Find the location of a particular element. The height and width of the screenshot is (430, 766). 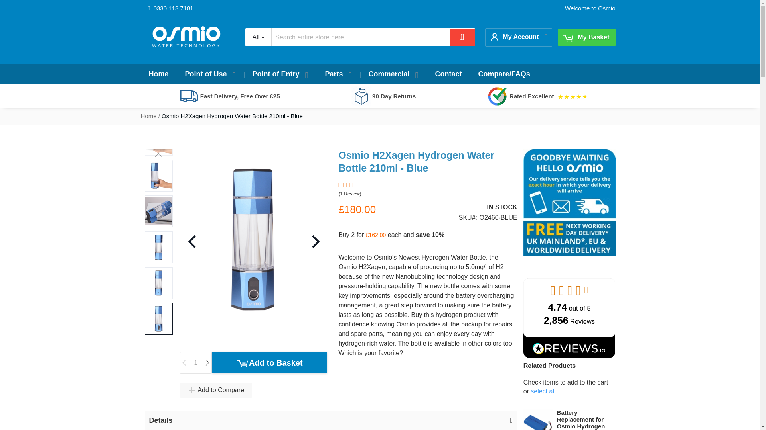

Point of Entry is located at coordinates (280, 74).